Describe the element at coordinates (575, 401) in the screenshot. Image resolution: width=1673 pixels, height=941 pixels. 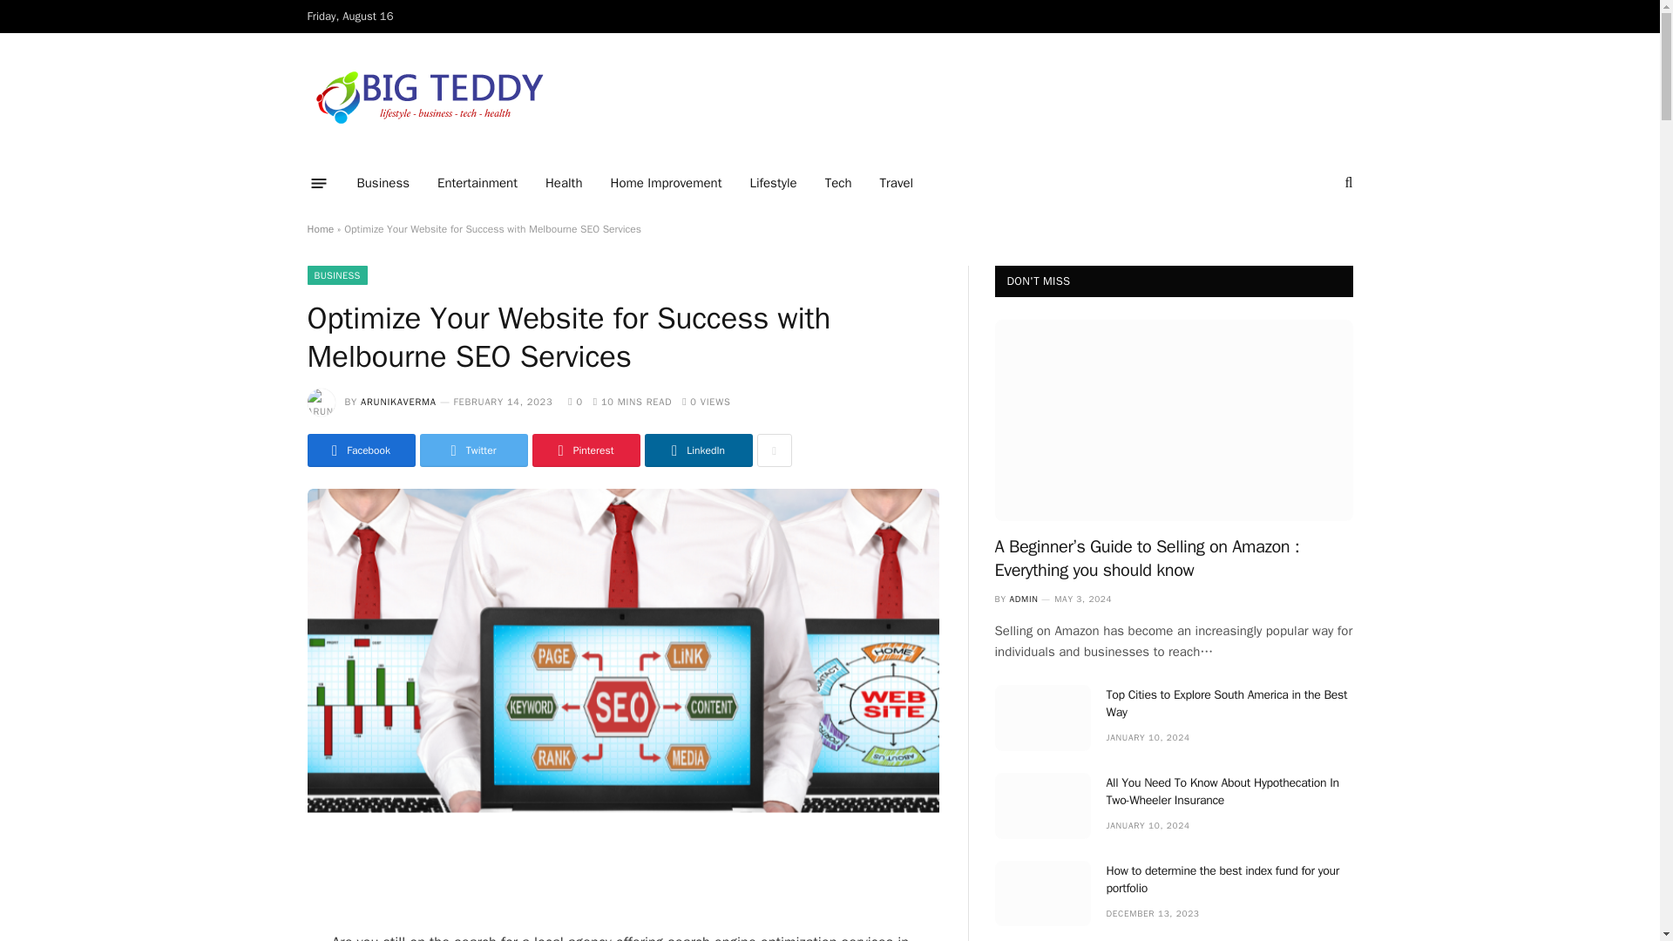
I see `0` at that location.